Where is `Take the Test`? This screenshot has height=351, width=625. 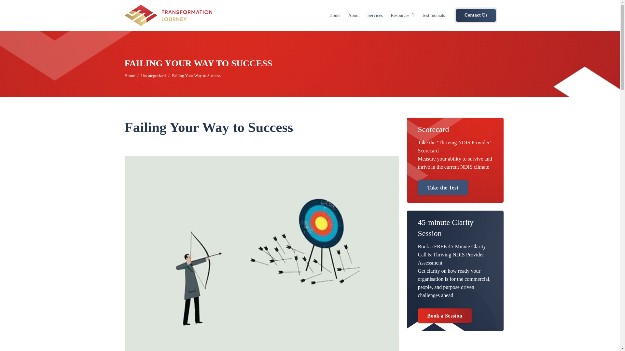 Take the Test is located at coordinates (443, 188).